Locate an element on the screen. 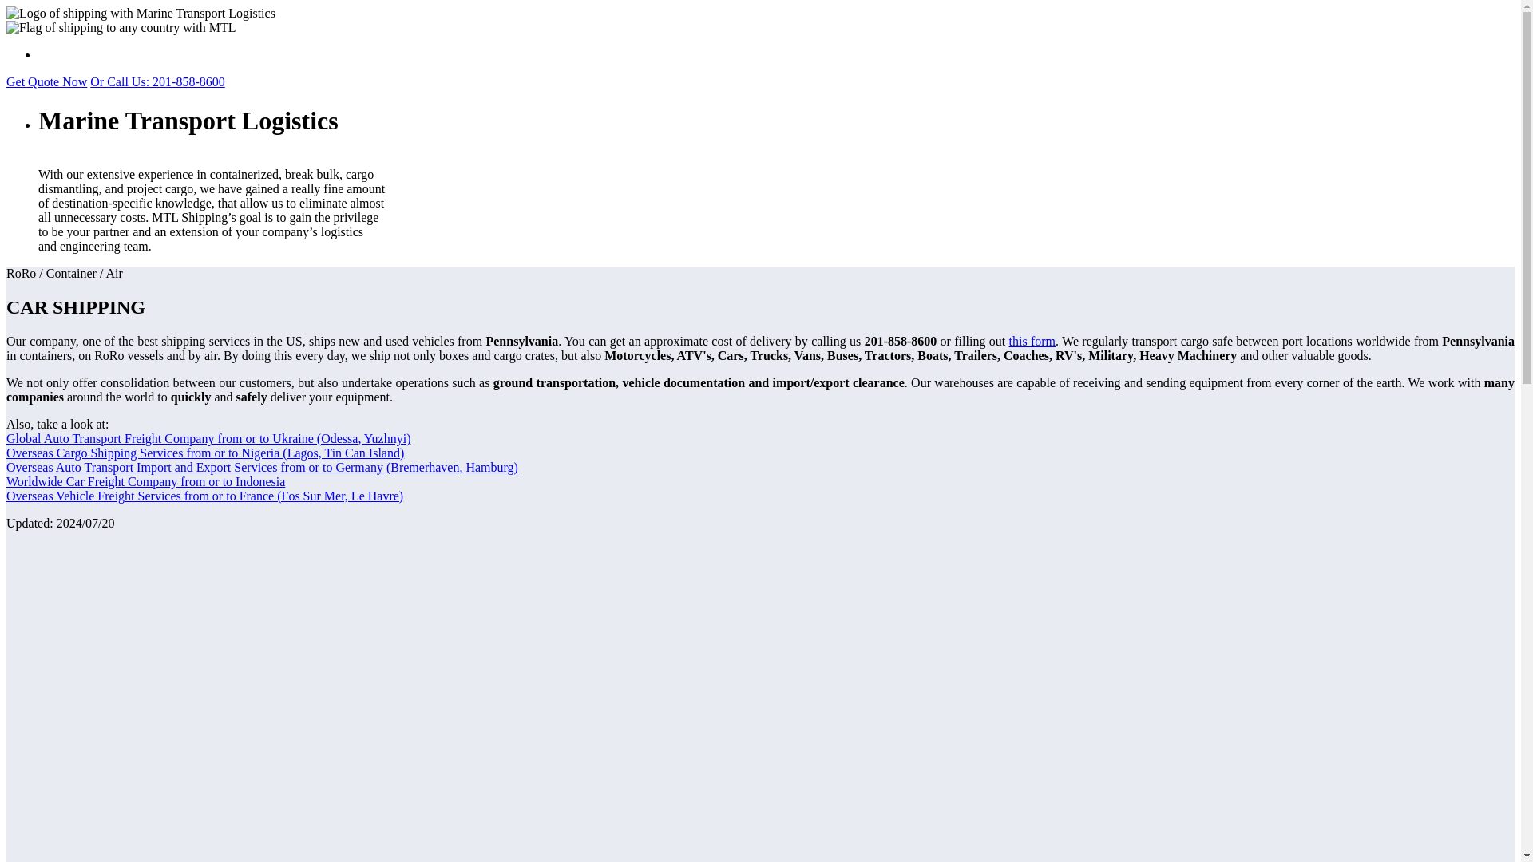  Overseas Auto Transport Freight Company to or from Germany is located at coordinates (262, 467).